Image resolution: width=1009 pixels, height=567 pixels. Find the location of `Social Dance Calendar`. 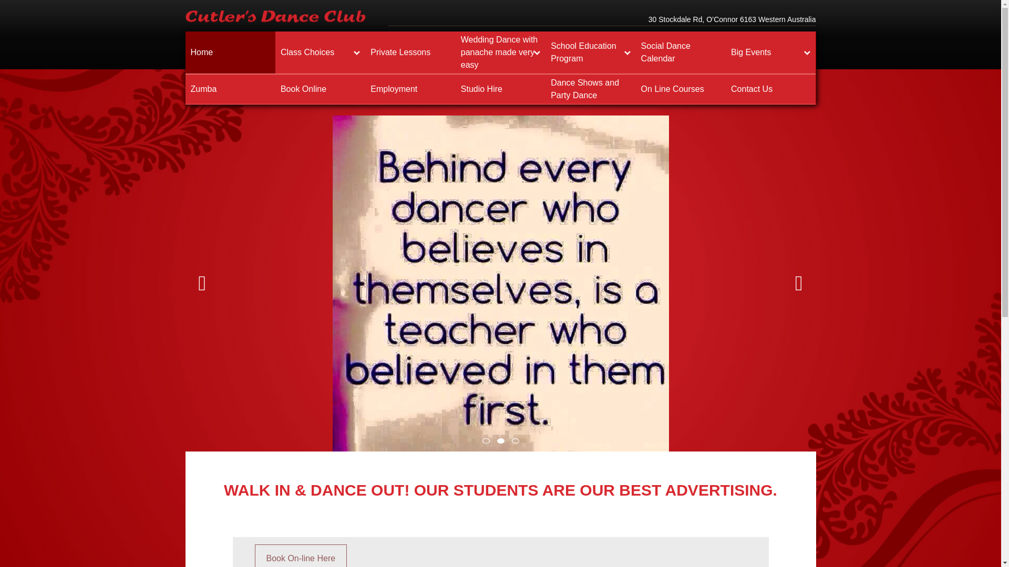

Social Dance Calendar is located at coordinates (681, 52).